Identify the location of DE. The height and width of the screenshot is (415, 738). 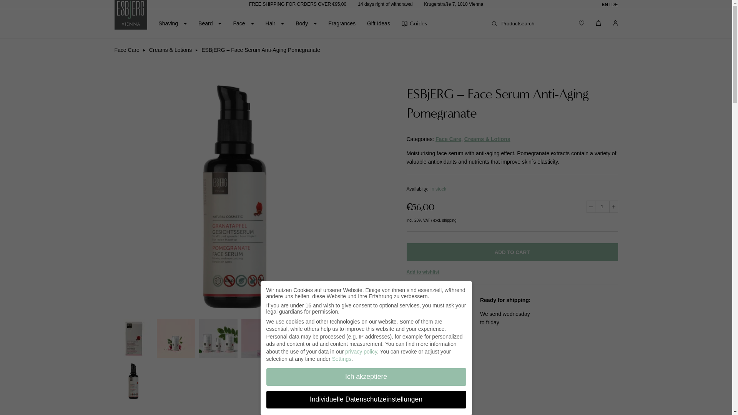
(613, 4).